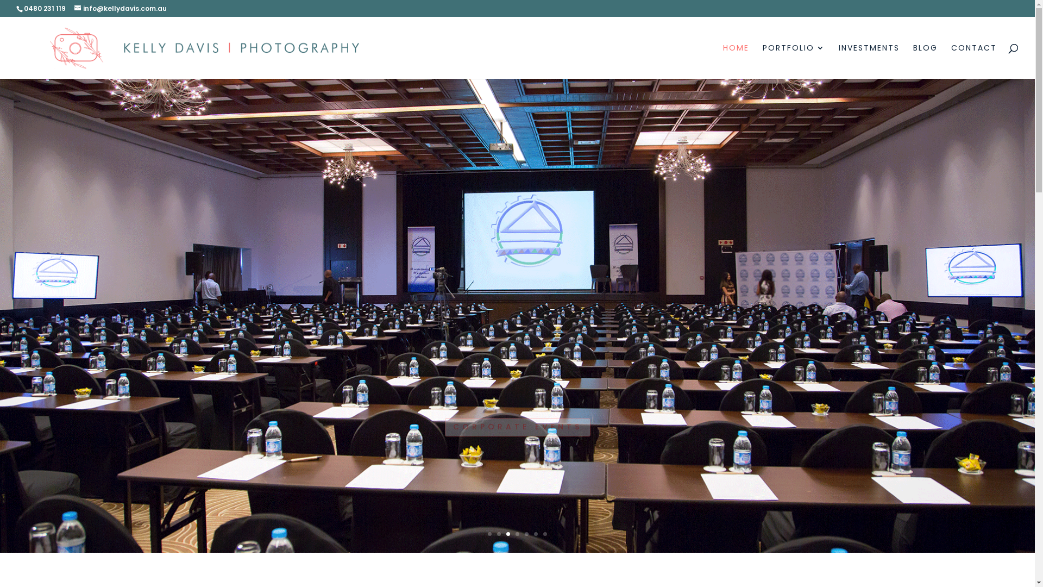  Describe the element at coordinates (517, 534) in the screenshot. I see `4` at that location.